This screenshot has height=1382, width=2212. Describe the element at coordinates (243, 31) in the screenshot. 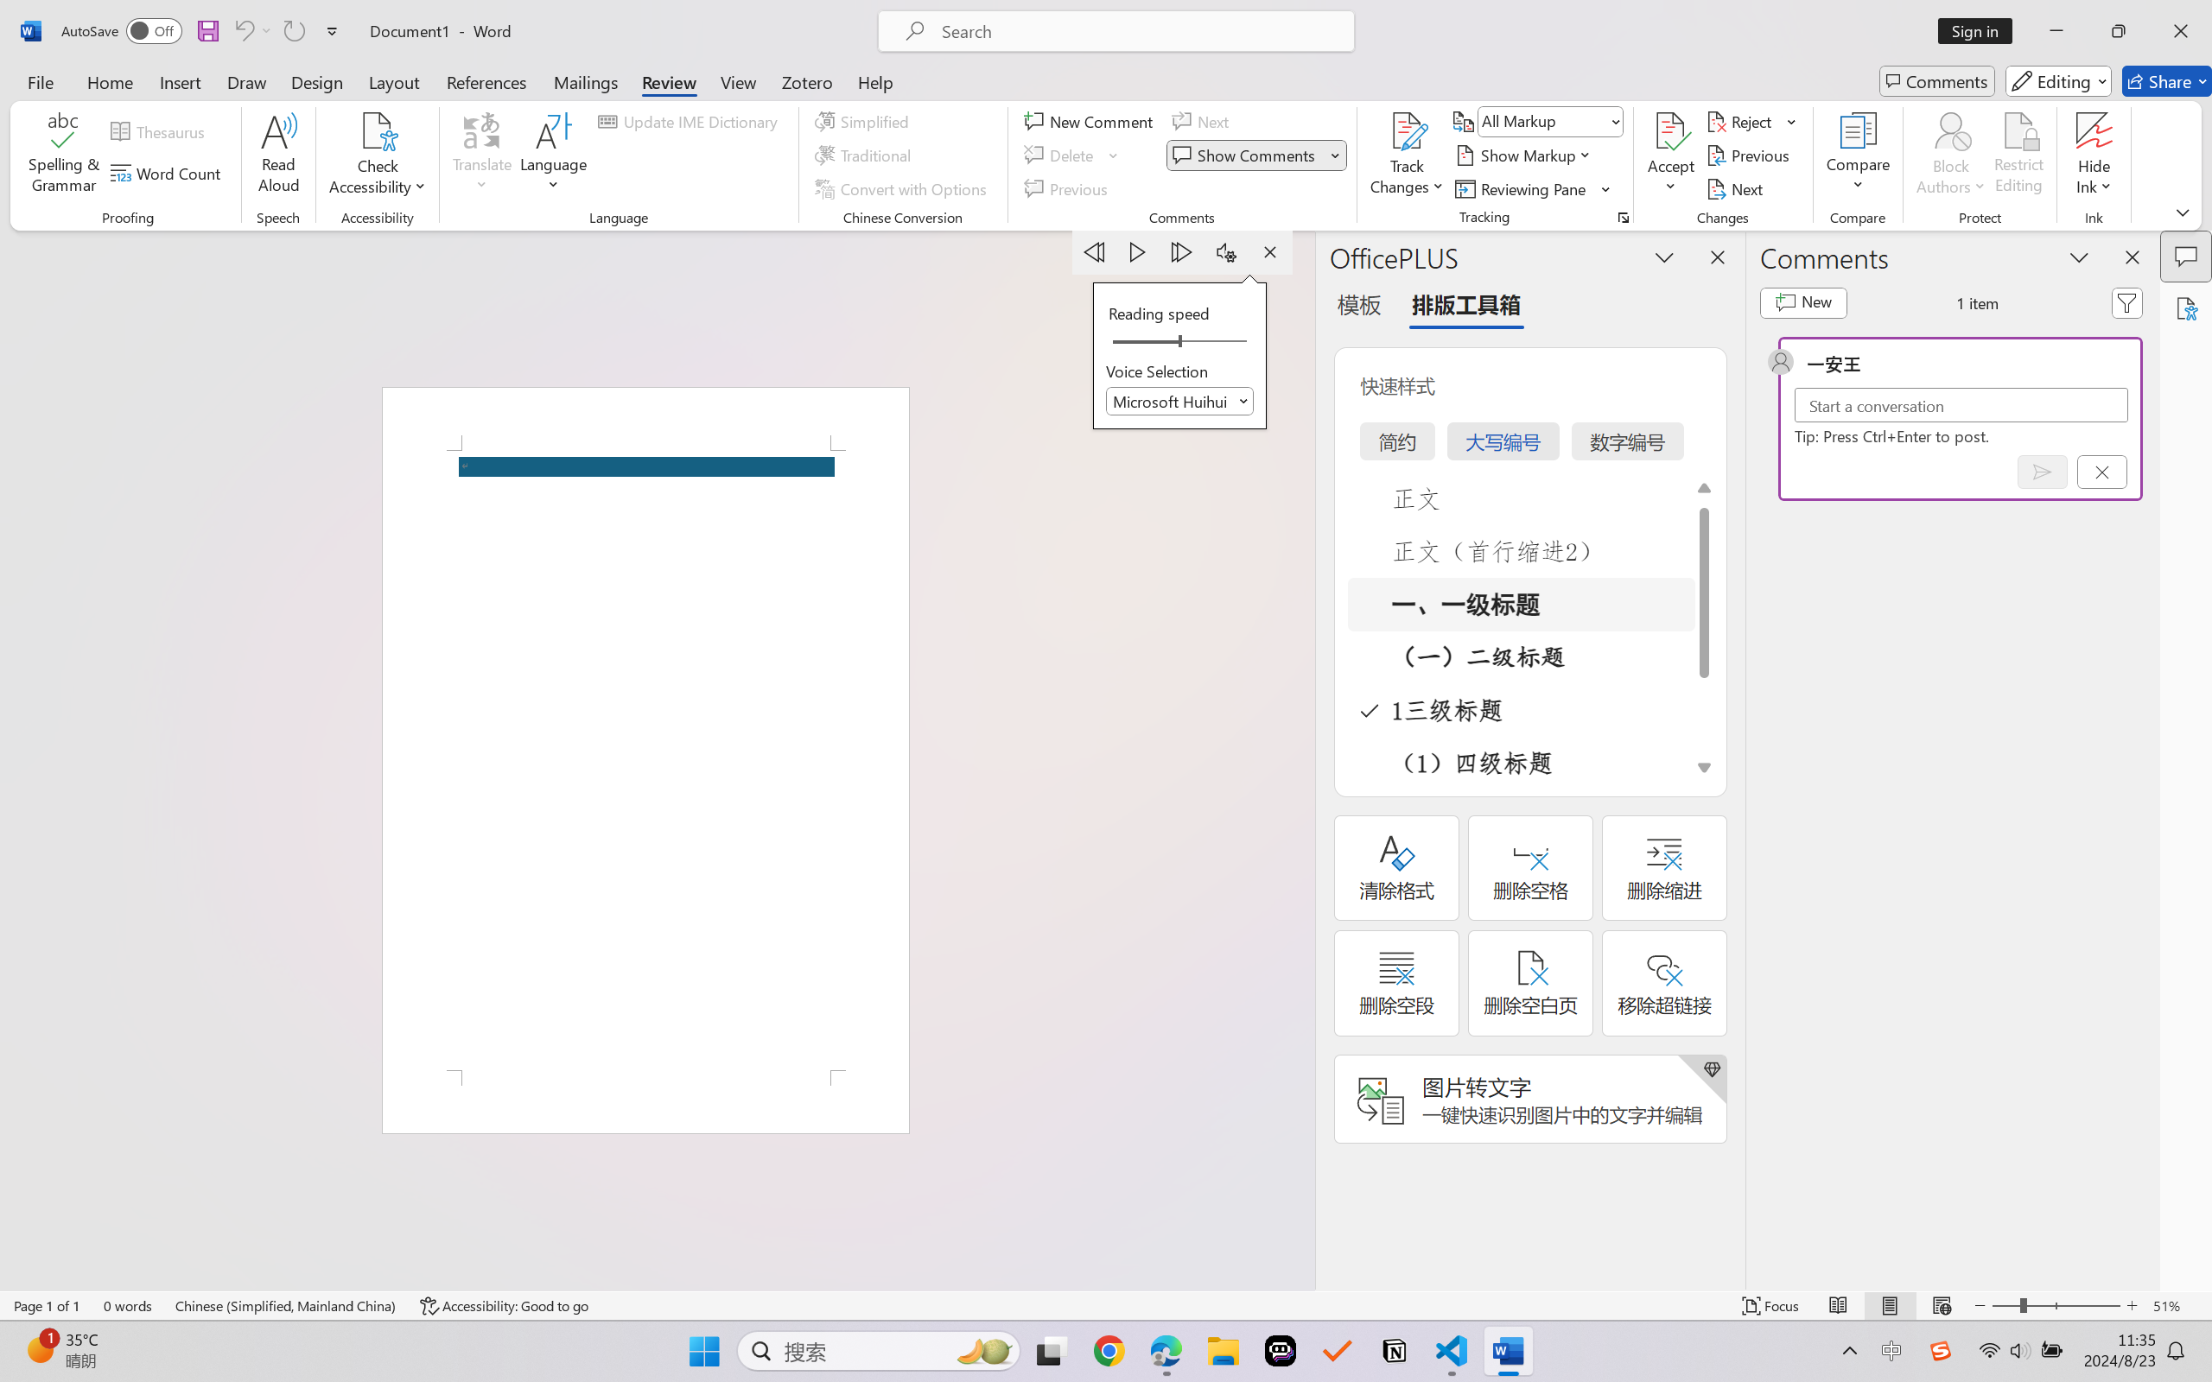

I see `Undo Apply Quick Style Set` at that location.